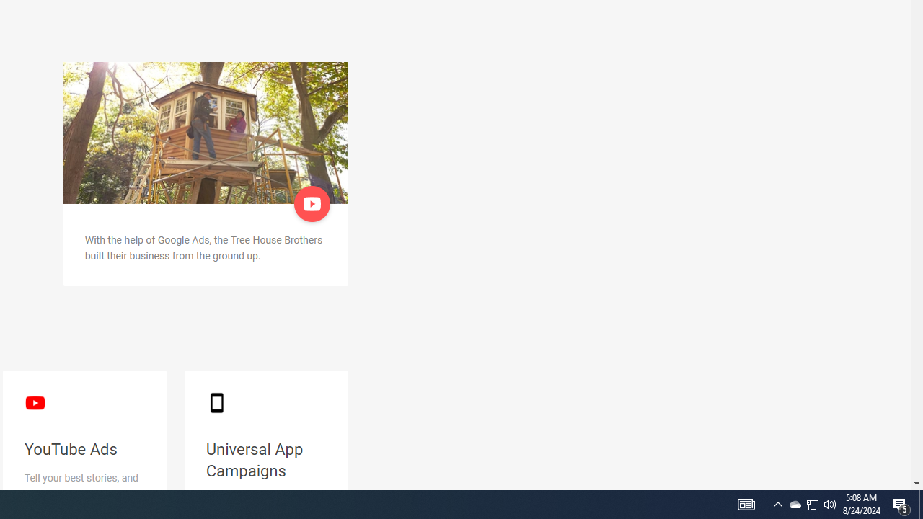 The height and width of the screenshot is (519, 923). What do you see at coordinates (216, 402) in the screenshot?
I see `smartphone black` at bounding box center [216, 402].